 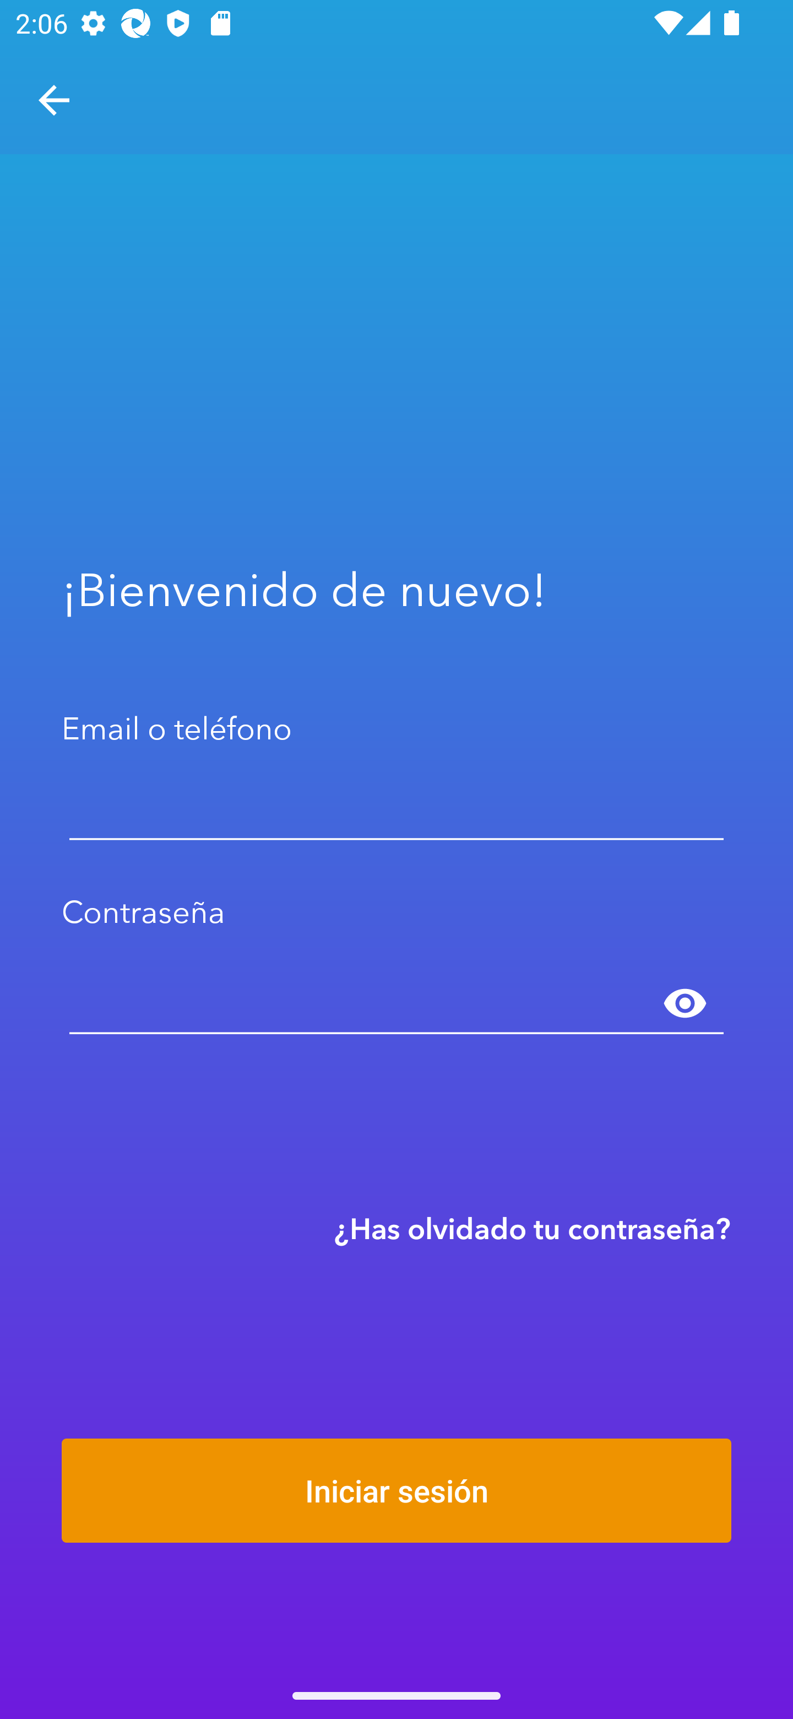 What do you see at coordinates (54, 100) in the screenshot?
I see `Navegar hacia arriba` at bounding box center [54, 100].